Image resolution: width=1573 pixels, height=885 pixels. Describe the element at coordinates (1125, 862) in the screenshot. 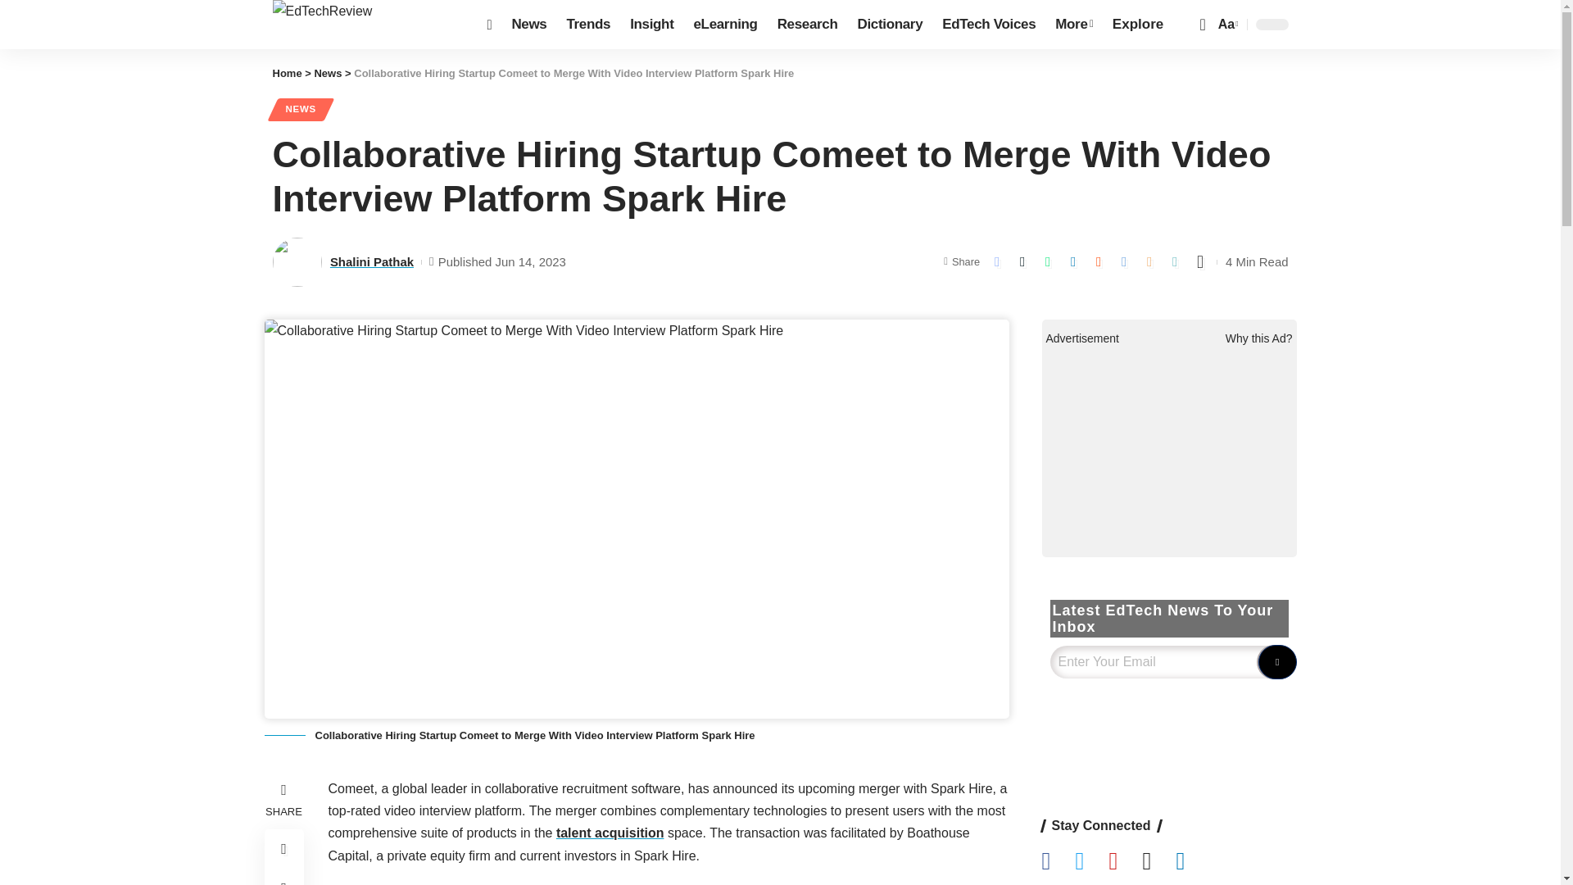

I see `Follow EdTechReview on YouTube` at that location.